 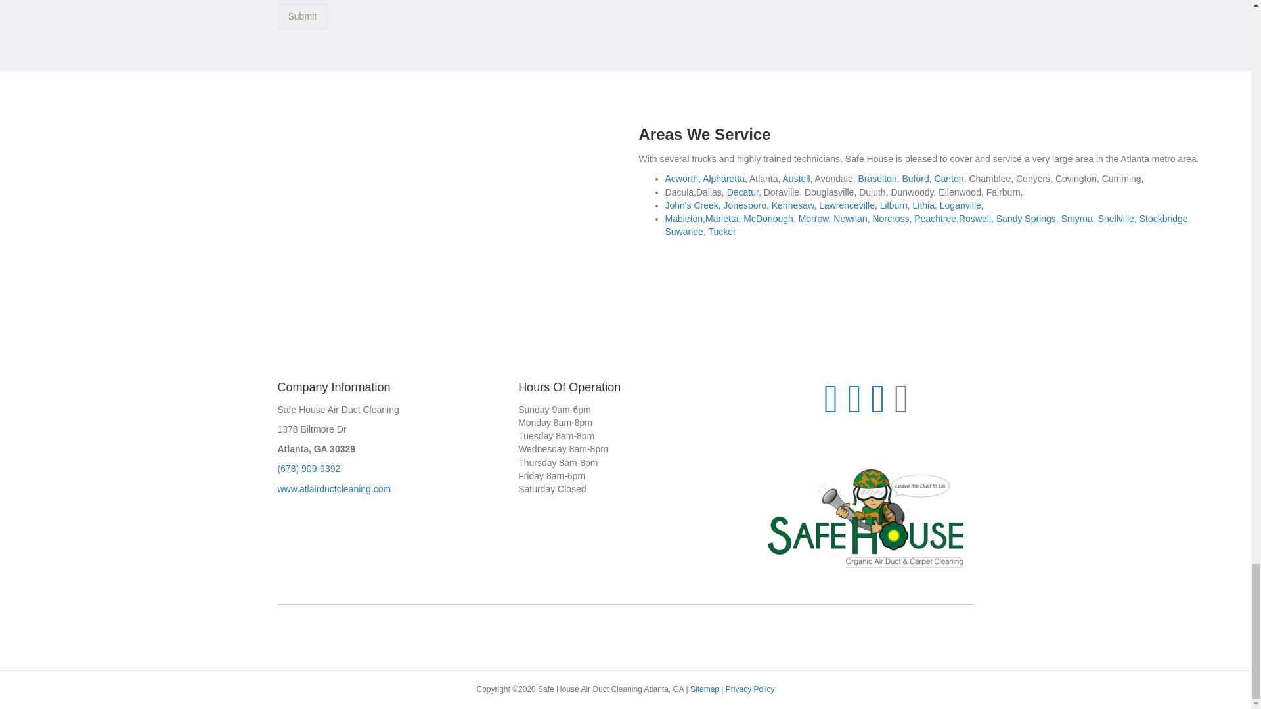 I want to click on Lawrenceville,, so click(x=848, y=205).